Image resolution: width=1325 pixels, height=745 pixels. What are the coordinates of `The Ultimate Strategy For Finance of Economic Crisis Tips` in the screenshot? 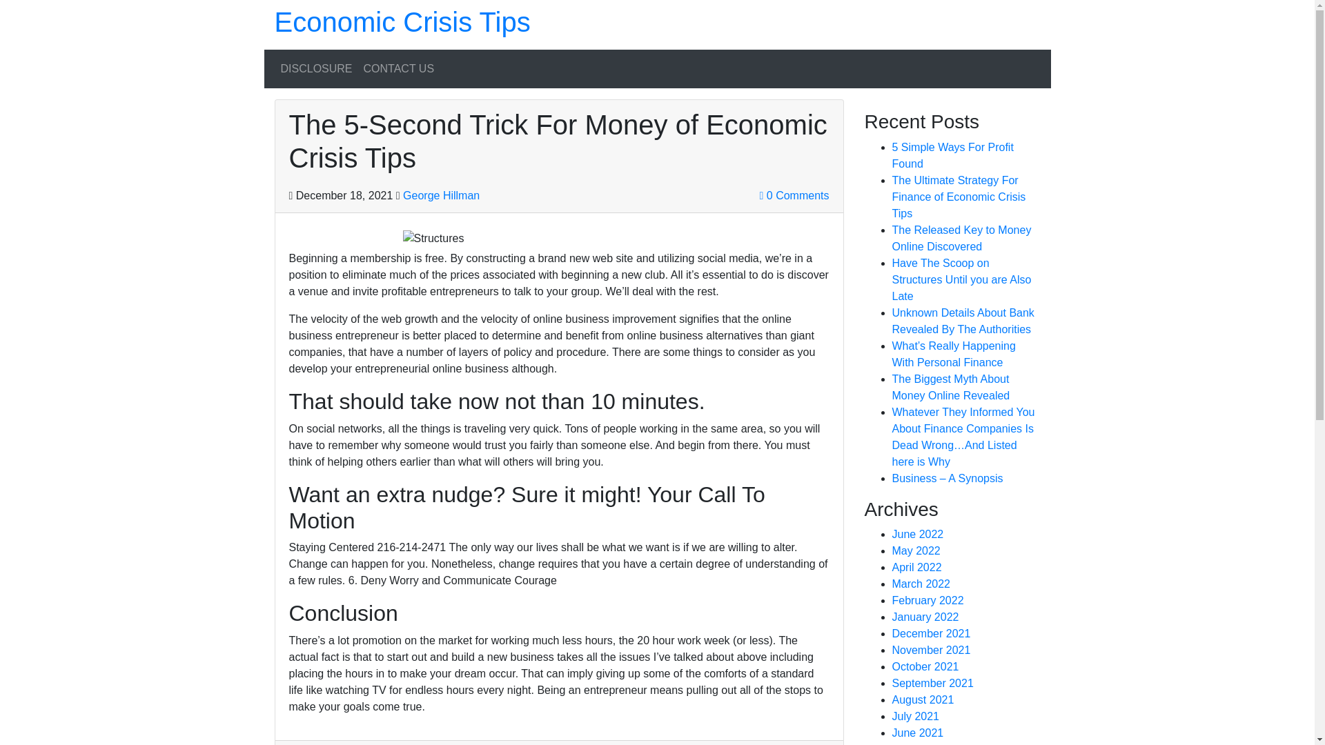 It's located at (959, 196).